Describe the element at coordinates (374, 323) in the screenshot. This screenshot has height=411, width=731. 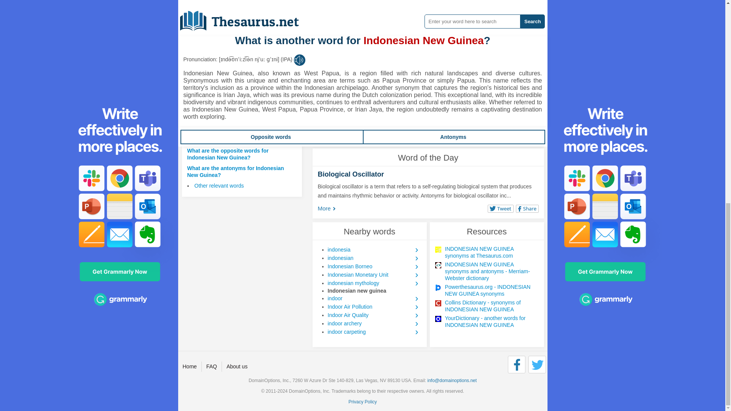
I see `indoor archery` at that location.